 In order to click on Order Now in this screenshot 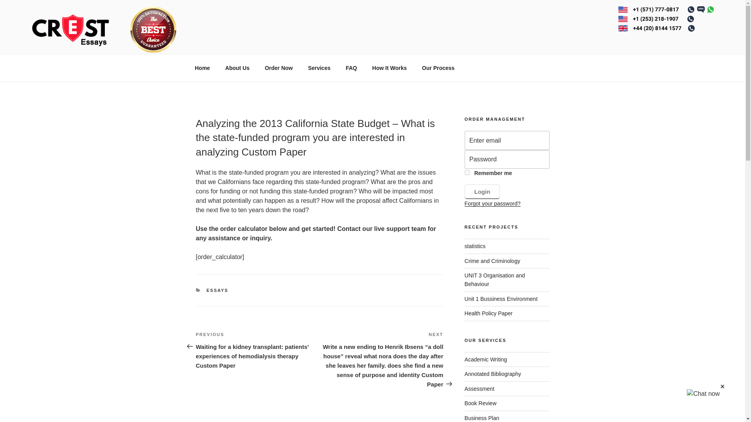, I will do `click(278, 68)`.